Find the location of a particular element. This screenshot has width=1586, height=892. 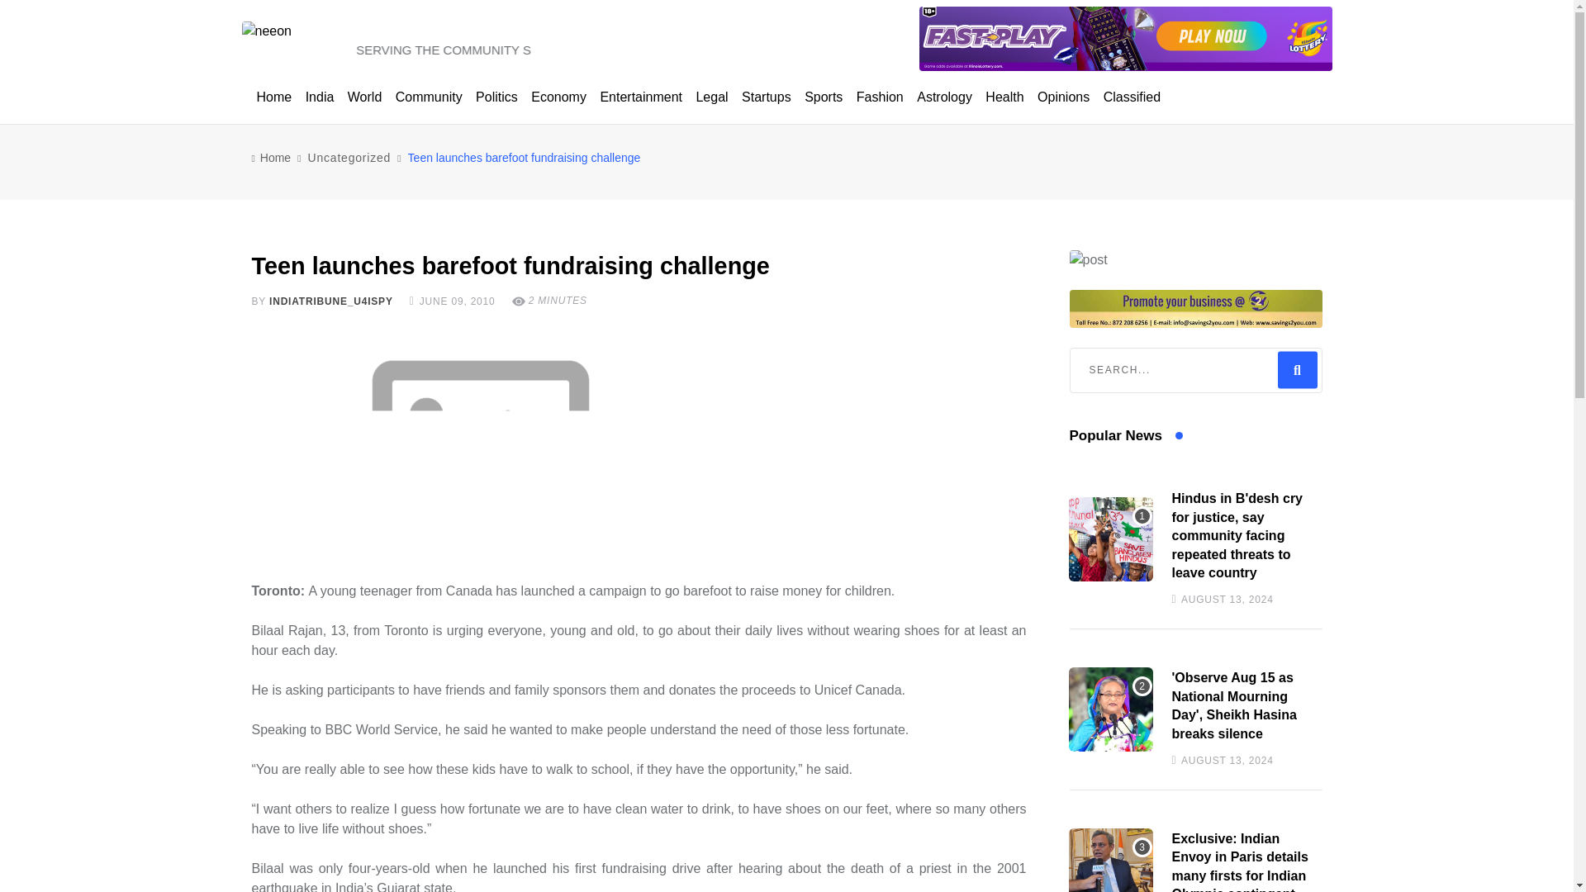

Entertainment is located at coordinates (641, 97).